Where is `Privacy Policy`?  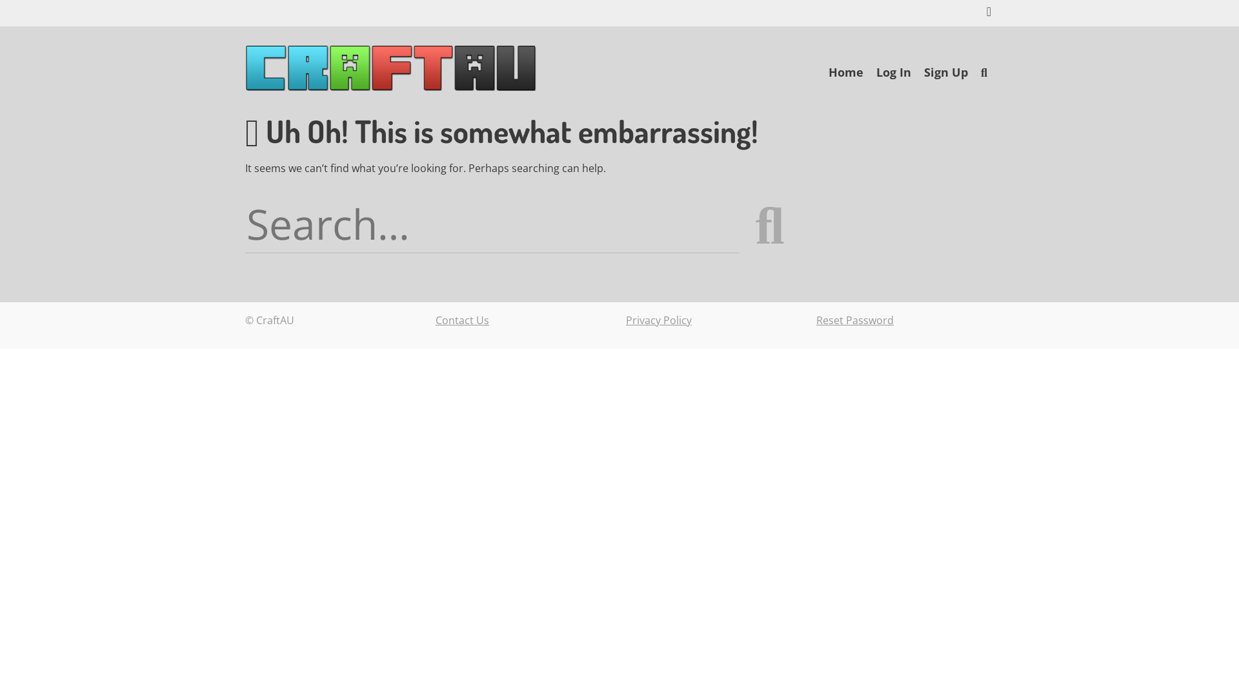 Privacy Policy is located at coordinates (659, 320).